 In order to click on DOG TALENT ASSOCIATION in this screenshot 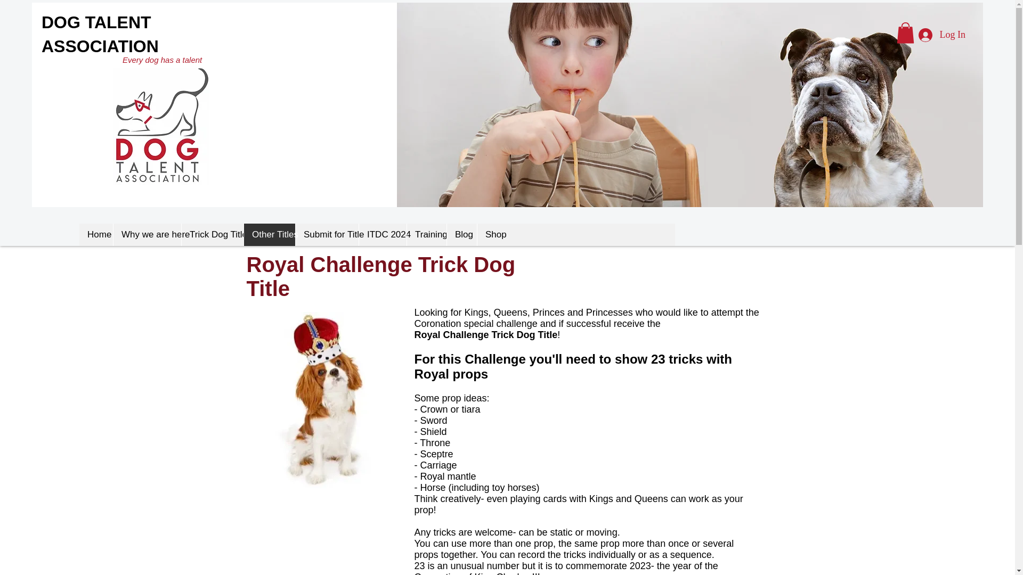, I will do `click(100, 34)`.